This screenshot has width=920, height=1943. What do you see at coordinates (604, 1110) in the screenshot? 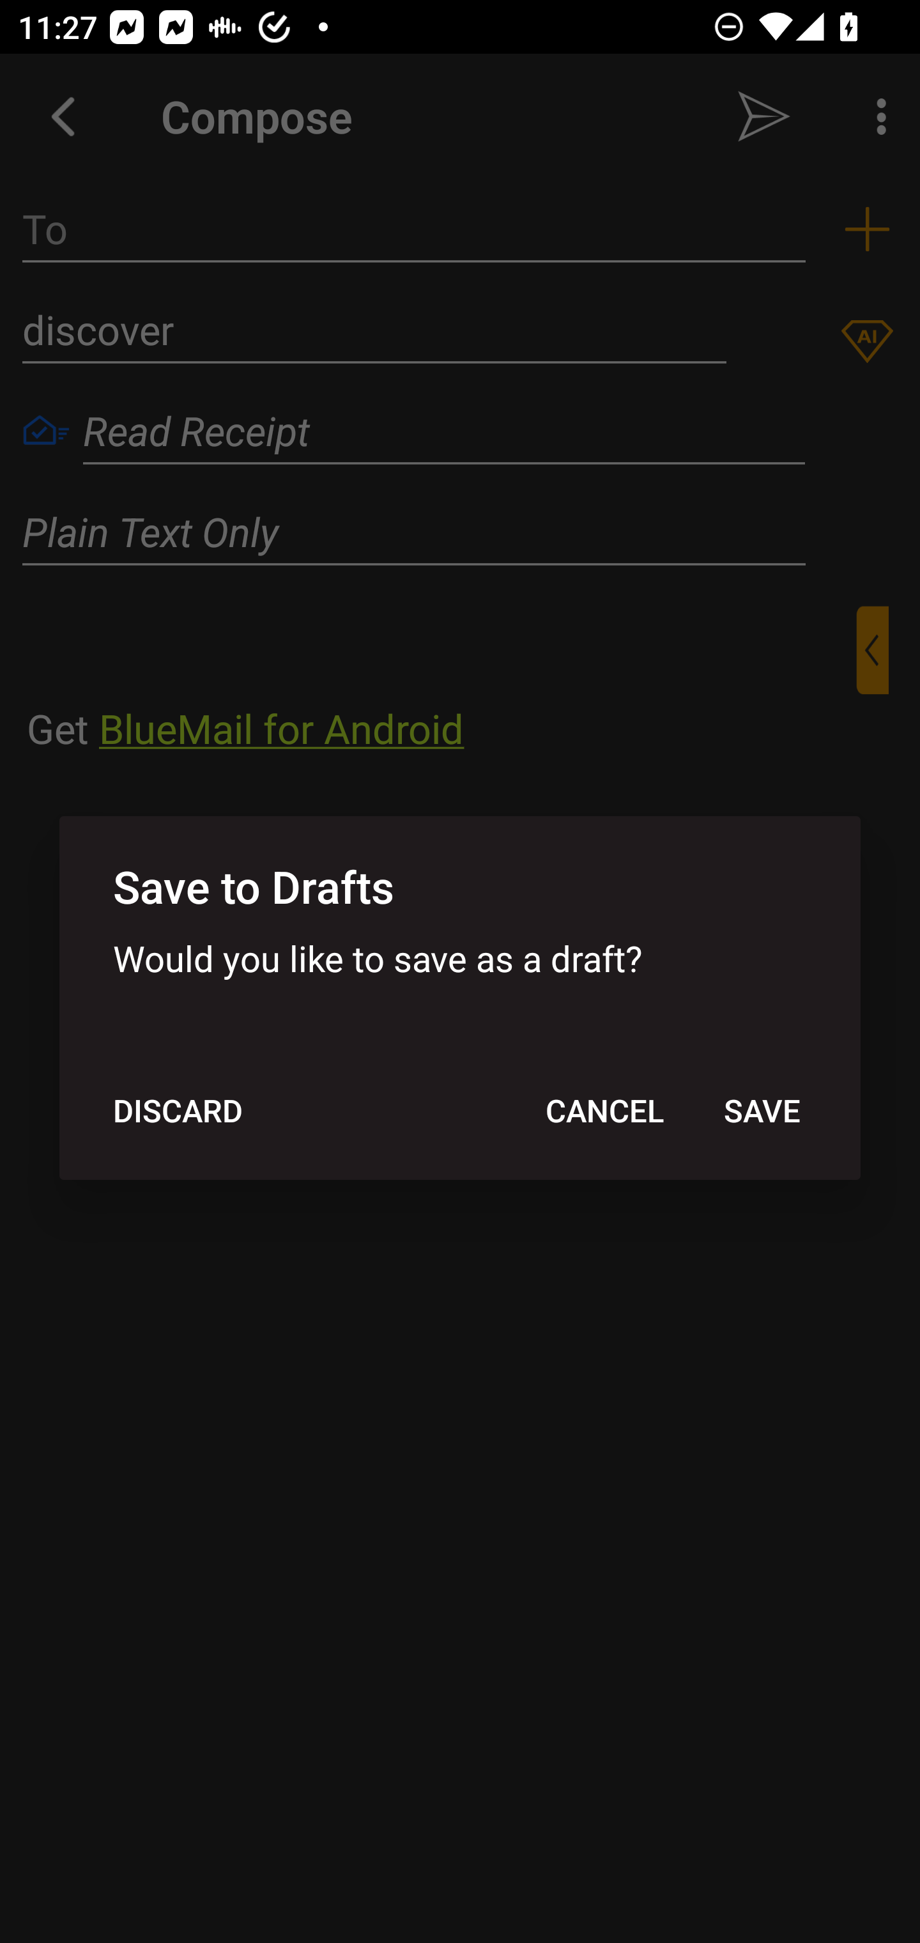
I see `CANCEL` at bounding box center [604, 1110].